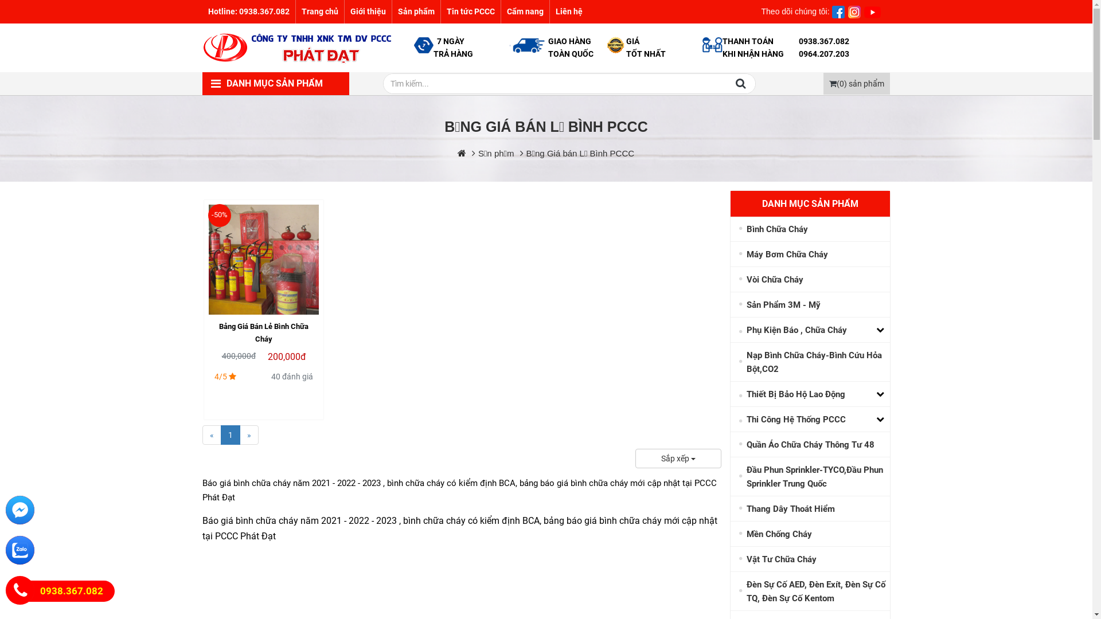 This screenshot has height=619, width=1101. I want to click on  , so click(831, 11).